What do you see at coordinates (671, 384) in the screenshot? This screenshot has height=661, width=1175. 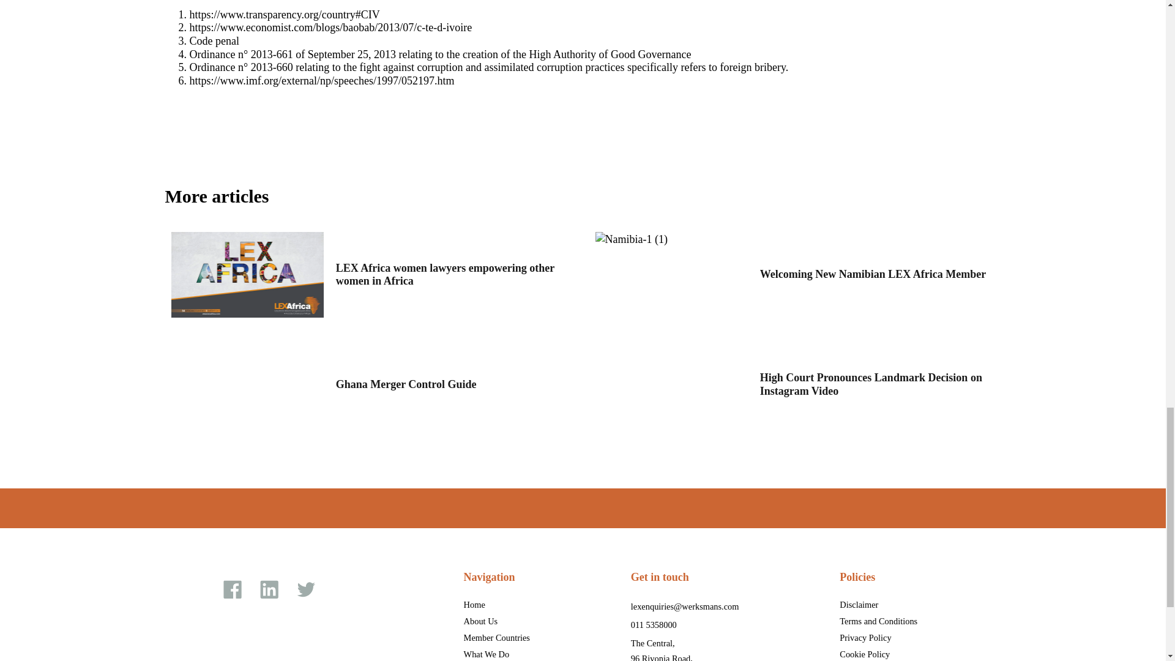 I see `High Court Pronounces Landmark Decision on Instagram Video` at bounding box center [671, 384].